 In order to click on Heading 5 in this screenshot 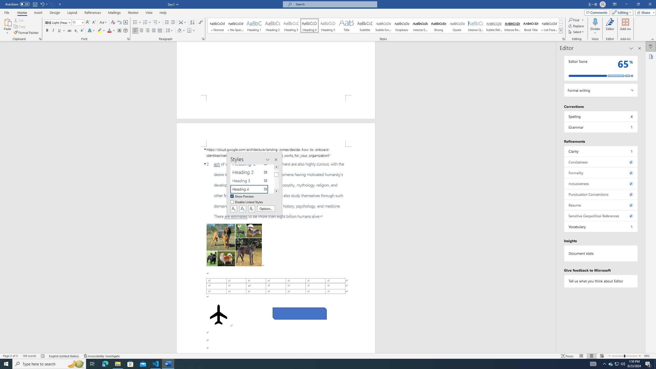, I will do `click(328, 26)`.